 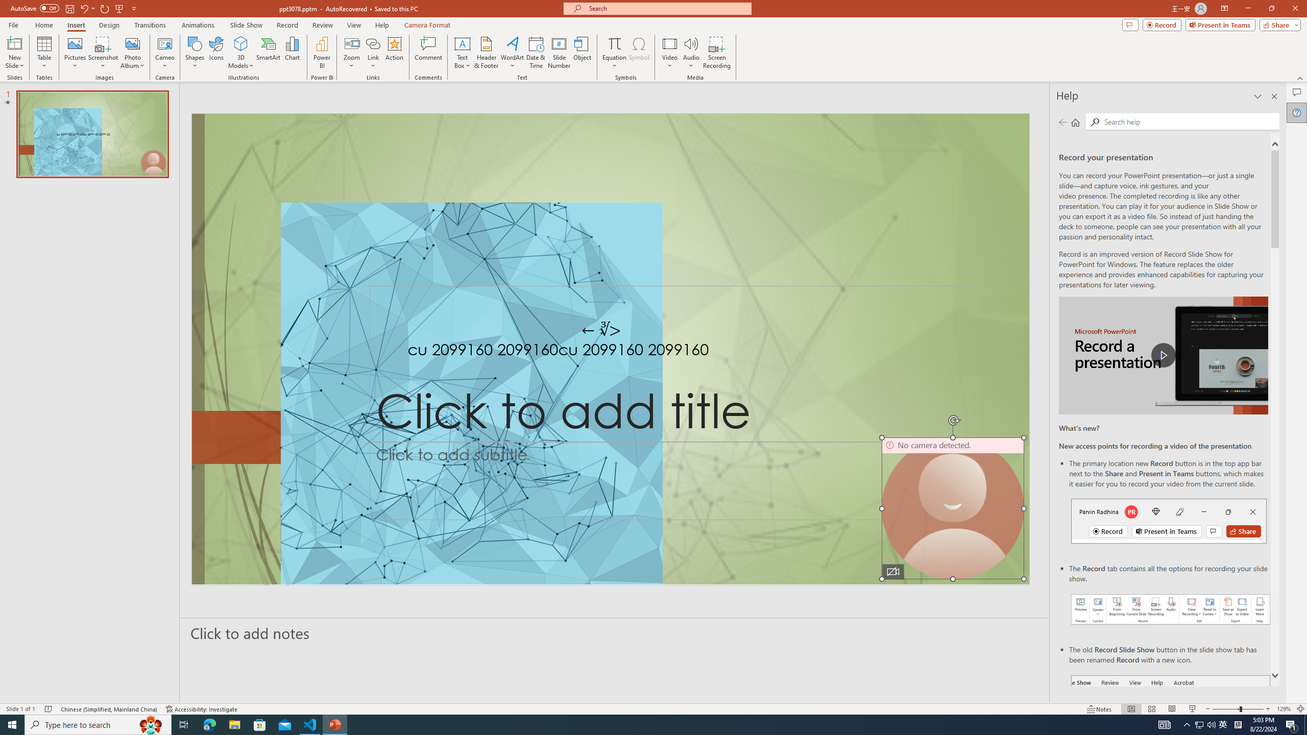 What do you see at coordinates (512, 53) in the screenshot?
I see `WordArt` at bounding box center [512, 53].